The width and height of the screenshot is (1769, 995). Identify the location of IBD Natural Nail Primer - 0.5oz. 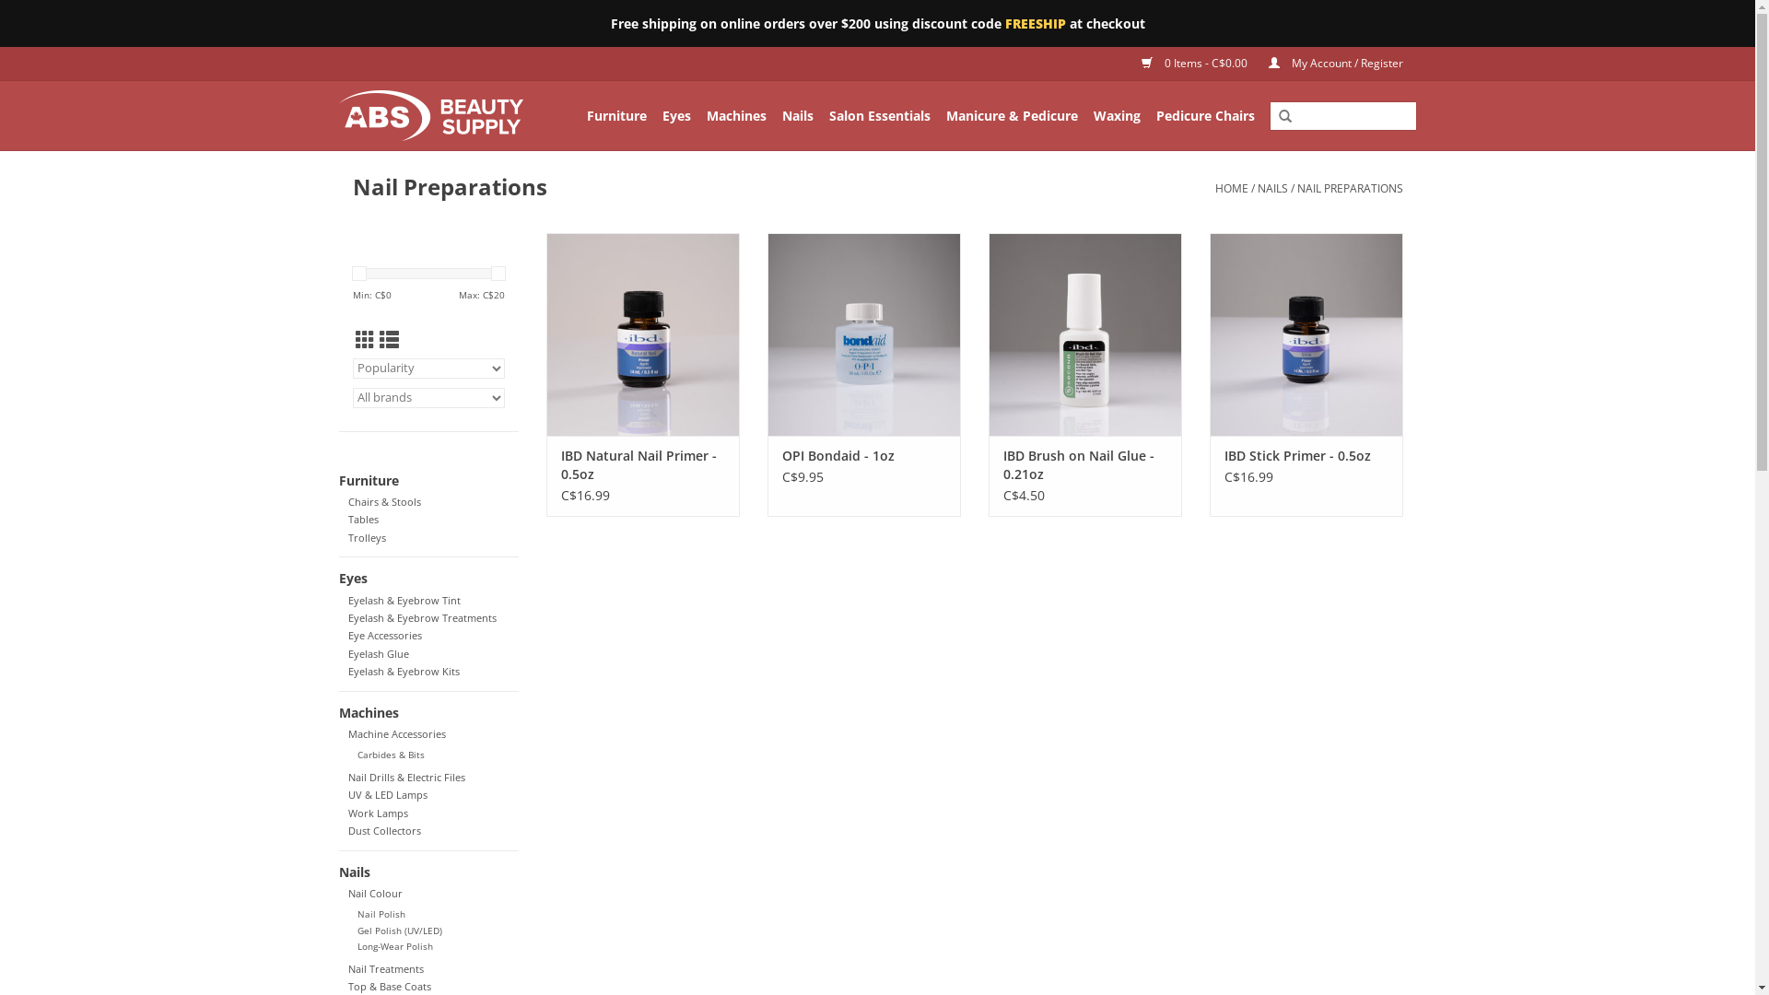
(642, 465).